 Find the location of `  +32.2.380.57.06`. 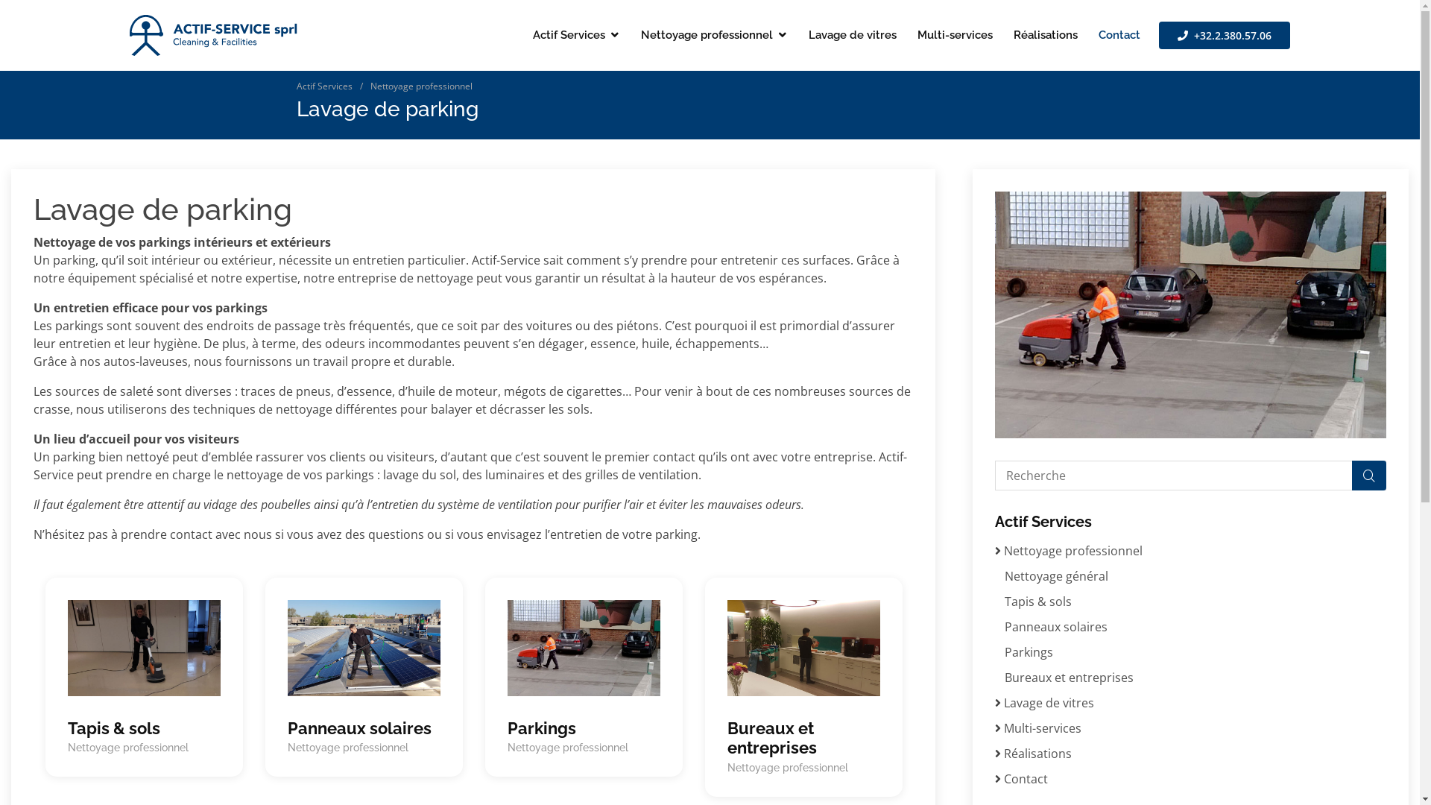

  +32.2.380.57.06 is located at coordinates (1225, 36).